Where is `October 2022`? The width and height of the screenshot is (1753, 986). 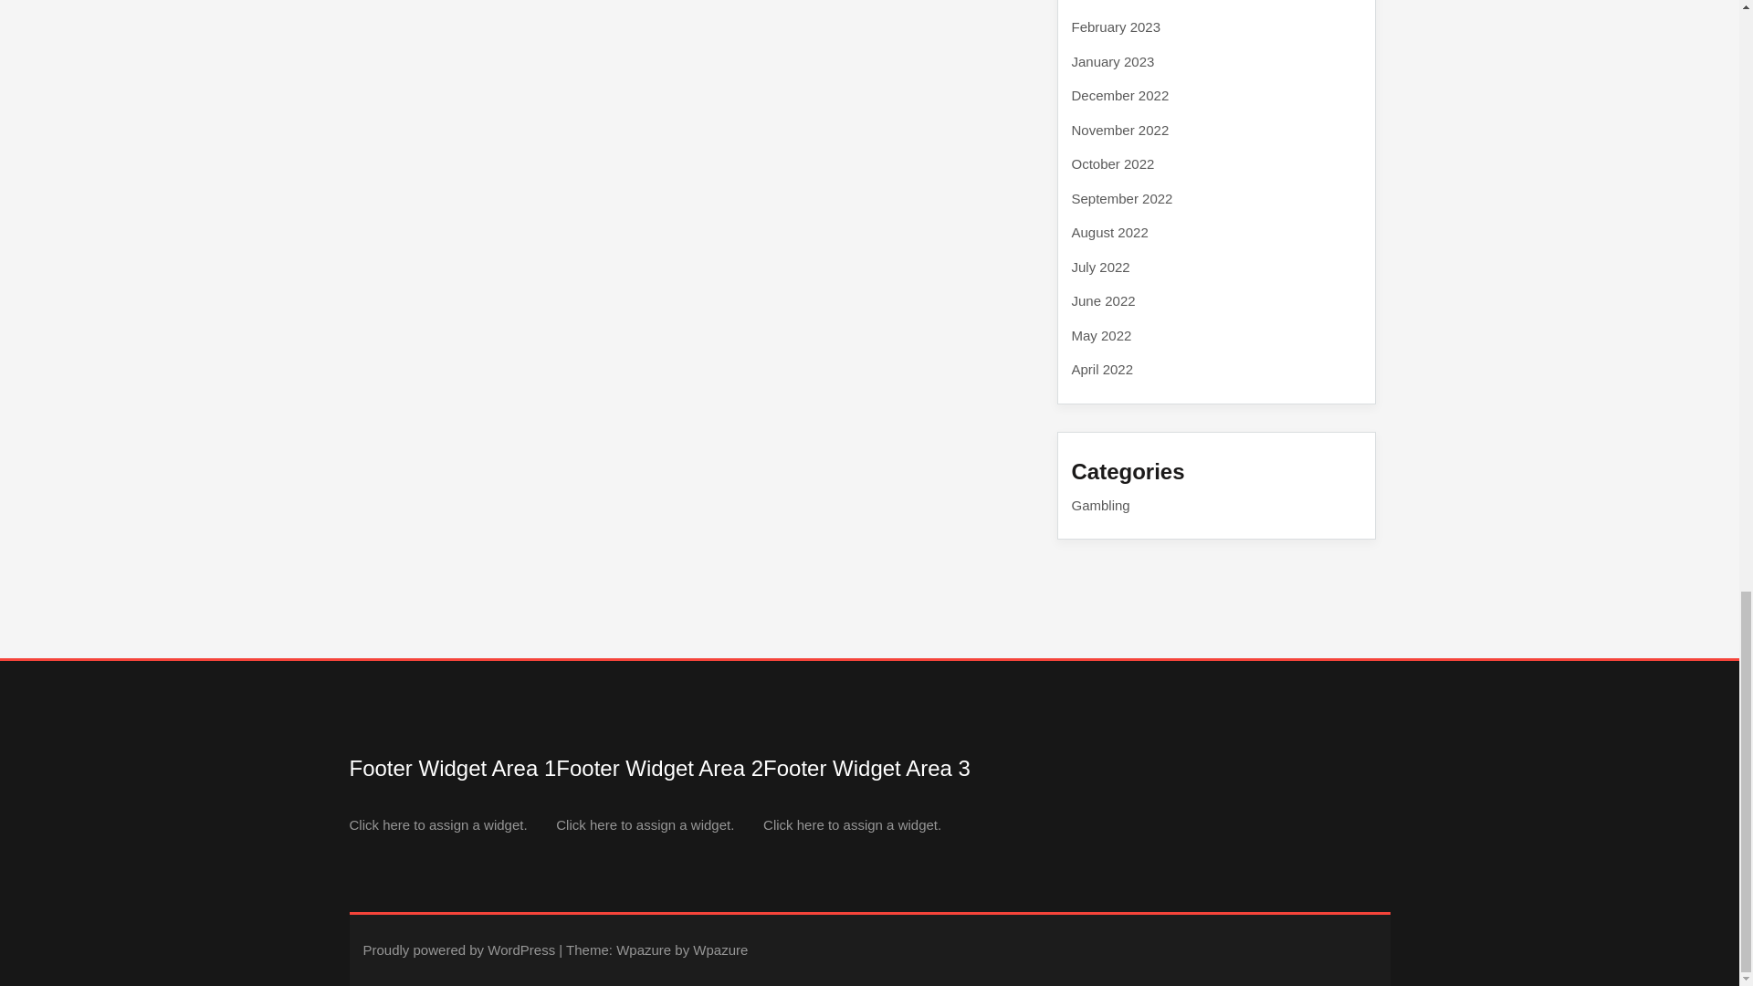 October 2022 is located at coordinates (1113, 163).